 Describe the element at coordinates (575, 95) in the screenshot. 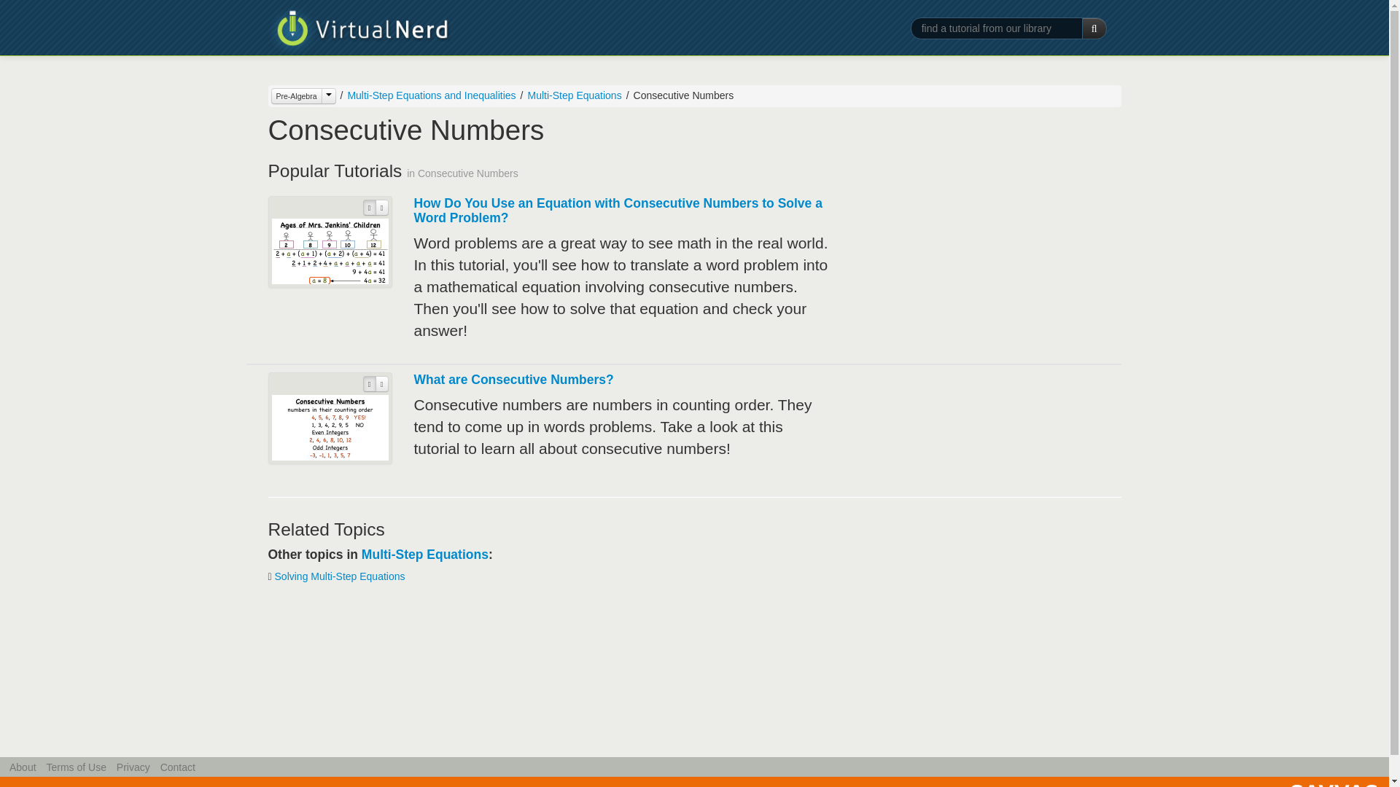

I see `Multi-Step Equations` at that location.